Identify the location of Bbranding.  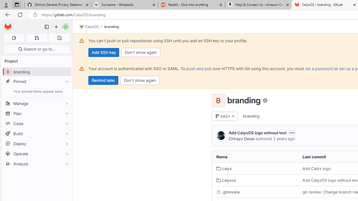
(36, 72).